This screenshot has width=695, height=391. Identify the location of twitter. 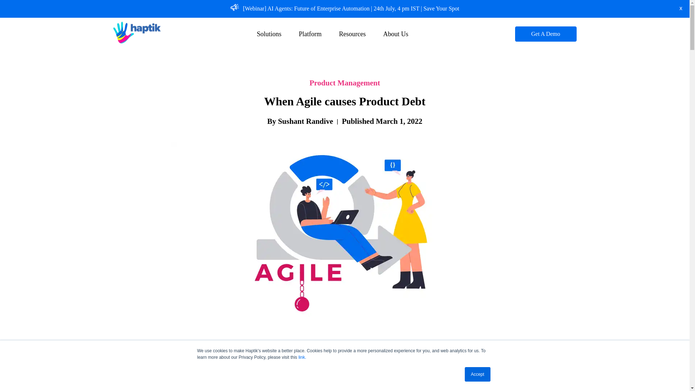
(148, 384).